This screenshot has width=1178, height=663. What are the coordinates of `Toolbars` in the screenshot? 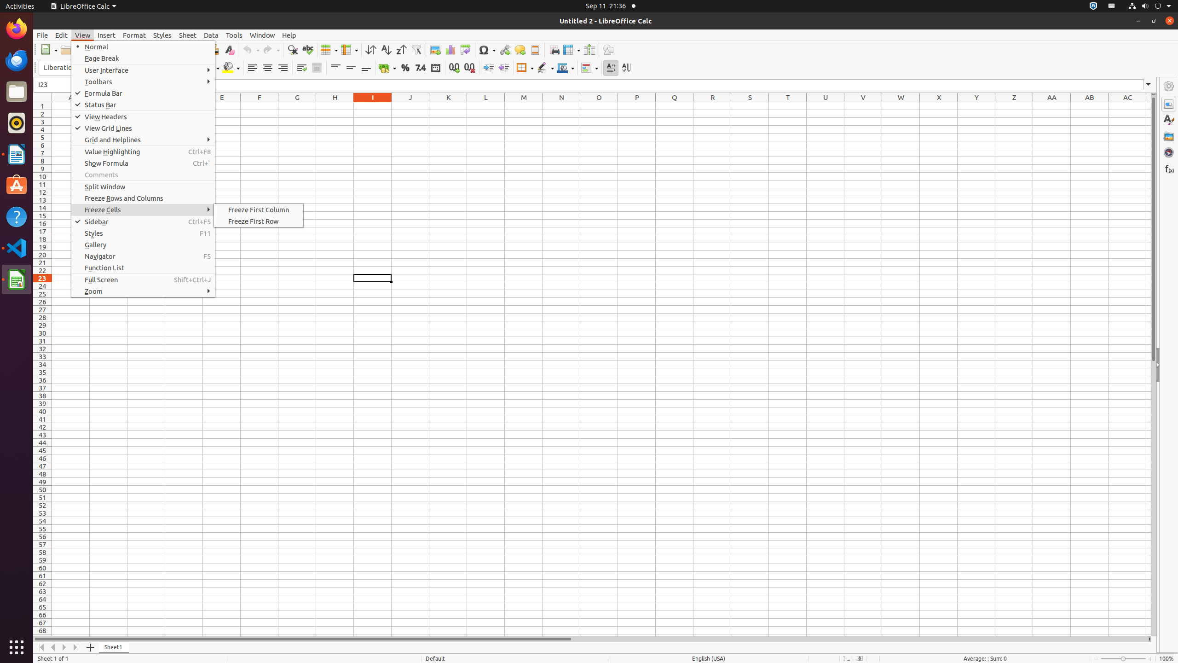 It's located at (143, 82).